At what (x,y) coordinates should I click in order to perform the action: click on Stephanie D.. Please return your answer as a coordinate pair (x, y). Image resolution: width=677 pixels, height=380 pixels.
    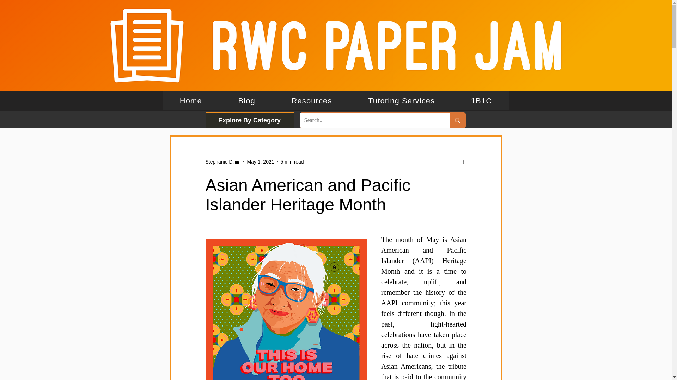
    Looking at the image, I should click on (222, 162).